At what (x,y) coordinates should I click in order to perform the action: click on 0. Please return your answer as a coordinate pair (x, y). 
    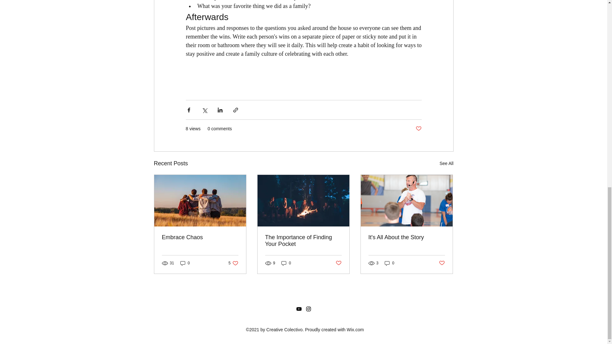
    Looking at the image, I should click on (286, 263).